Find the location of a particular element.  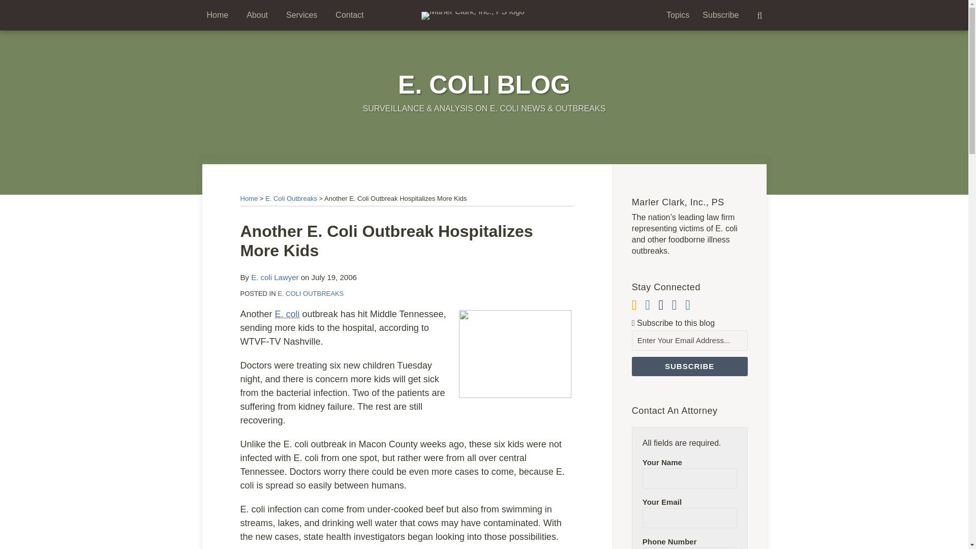

E. coli Lawyer is located at coordinates (274, 277).